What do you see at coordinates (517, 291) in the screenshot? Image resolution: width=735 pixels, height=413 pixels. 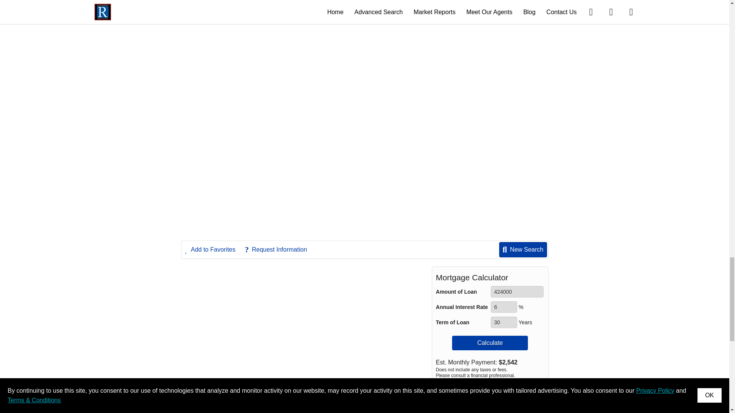 I see `424000` at bounding box center [517, 291].